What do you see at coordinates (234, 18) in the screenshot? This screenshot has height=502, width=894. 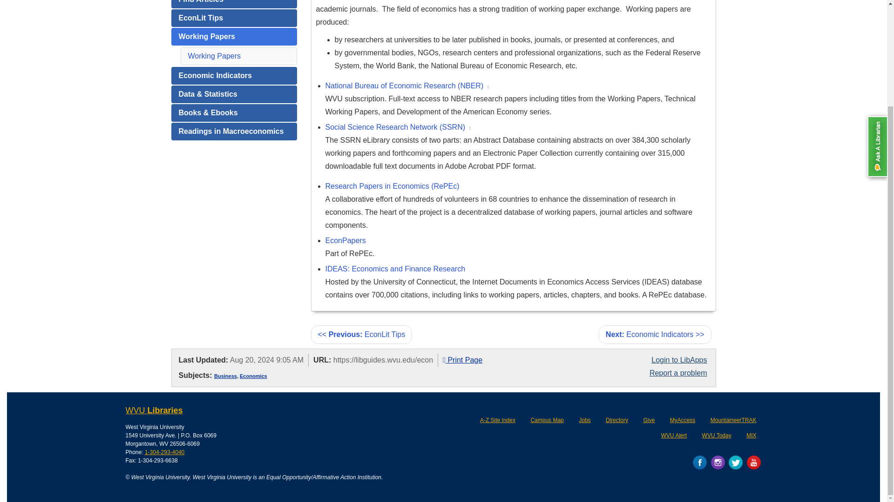 I see `EconLit Tips` at bounding box center [234, 18].